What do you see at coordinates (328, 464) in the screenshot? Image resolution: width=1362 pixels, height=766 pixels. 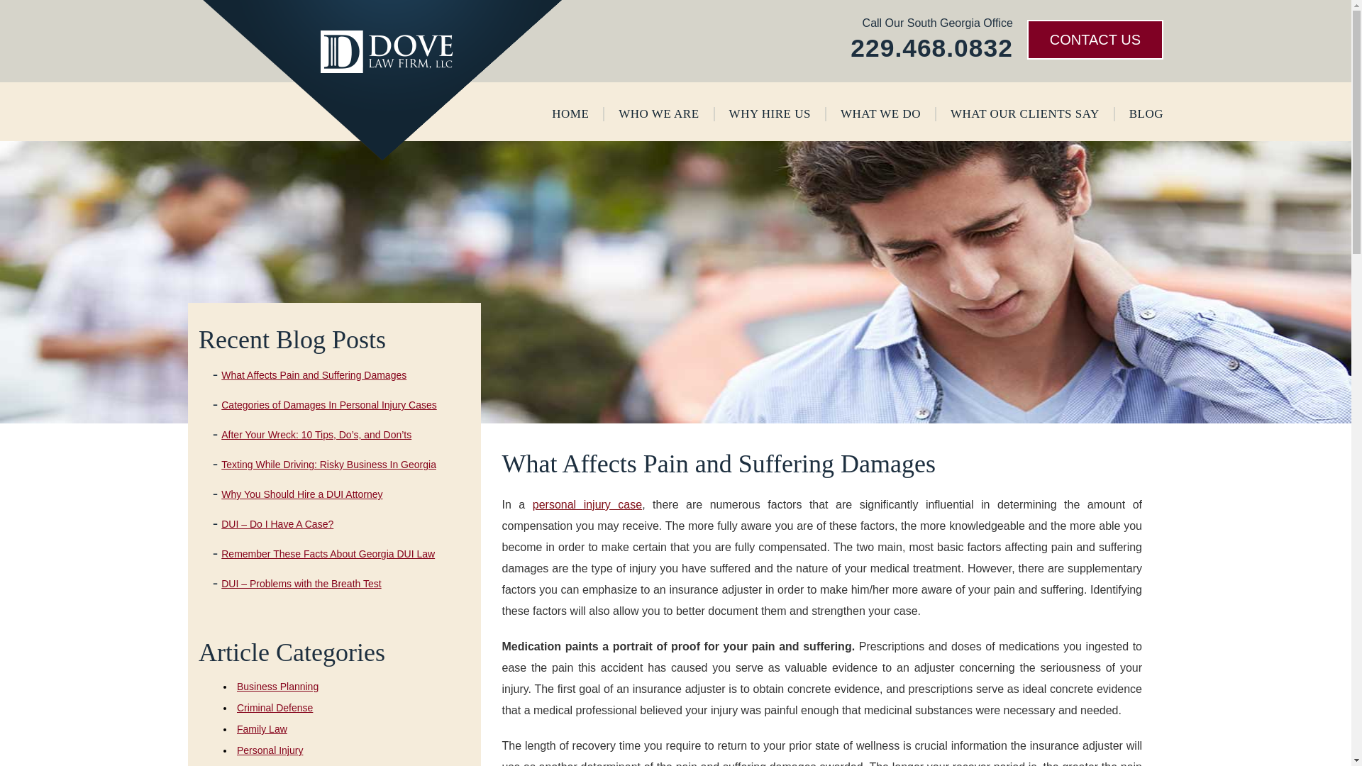 I see `Texting While Driving: Risky Business In Georgia` at bounding box center [328, 464].